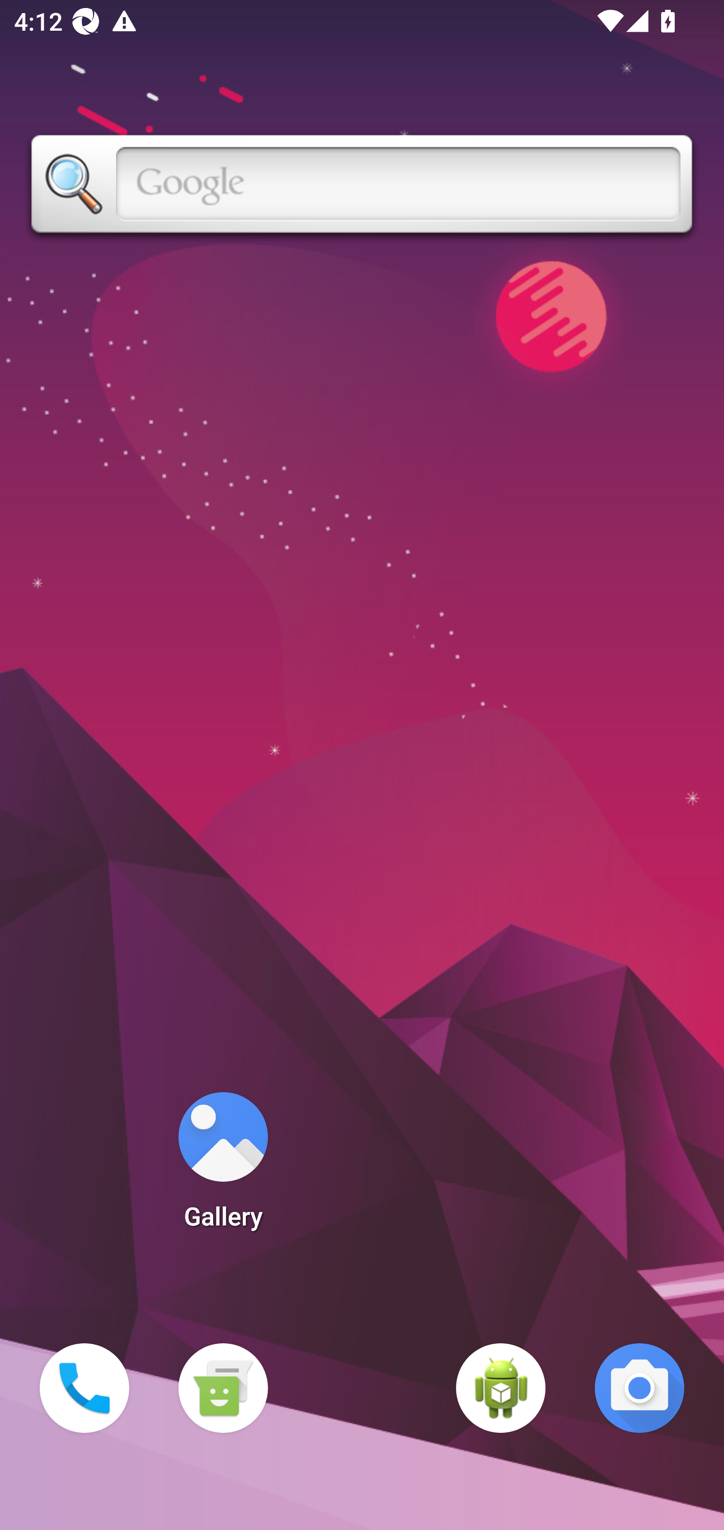  Describe the element at coordinates (640, 1388) in the screenshot. I see `Camera` at that location.